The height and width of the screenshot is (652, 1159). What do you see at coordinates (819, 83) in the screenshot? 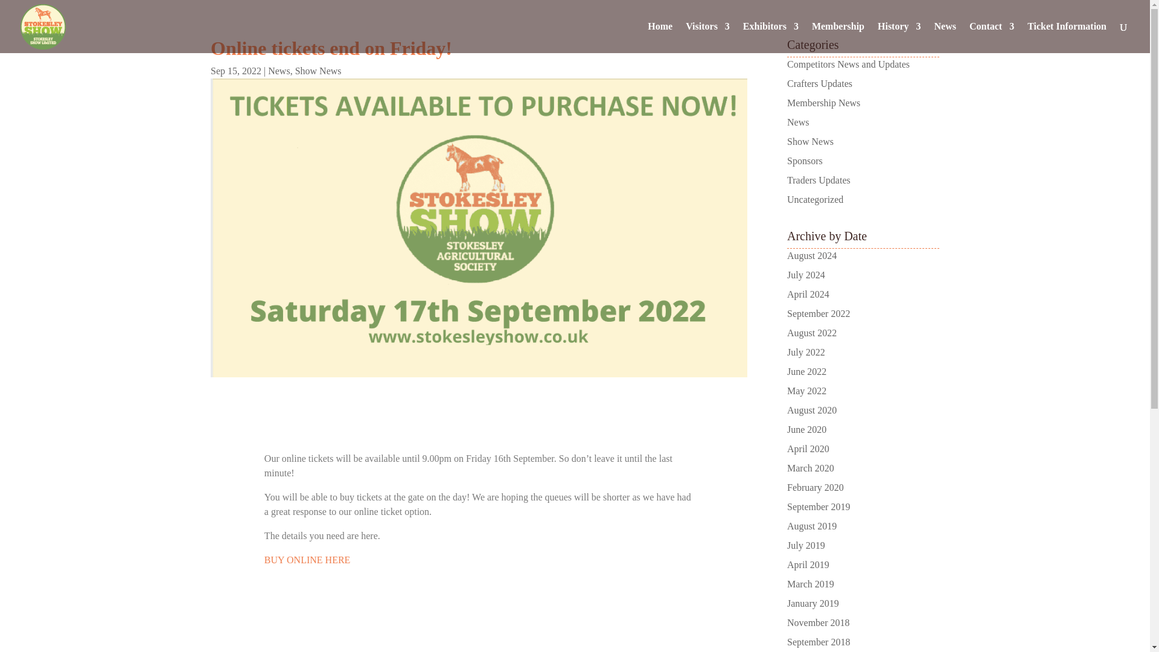
I see `Crafters Updates` at bounding box center [819, 83].